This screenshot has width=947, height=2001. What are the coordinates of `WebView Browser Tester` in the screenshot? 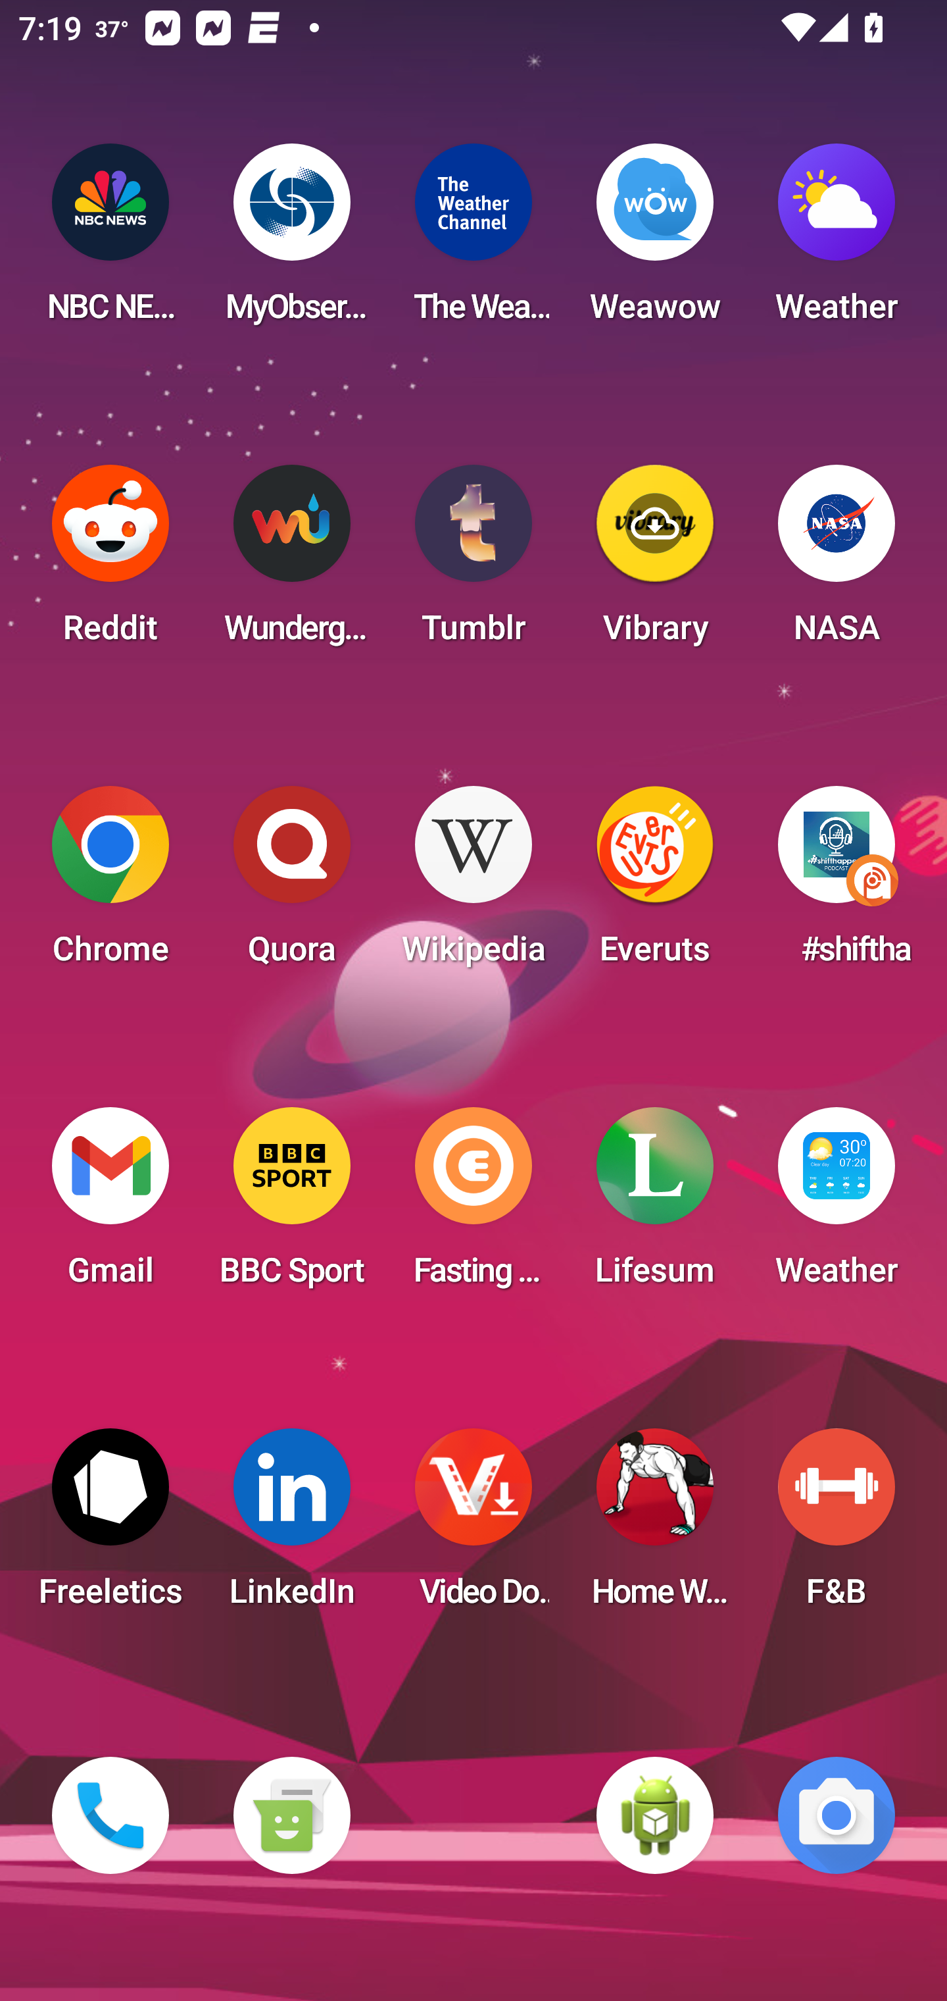 It's located at (655, 1815).